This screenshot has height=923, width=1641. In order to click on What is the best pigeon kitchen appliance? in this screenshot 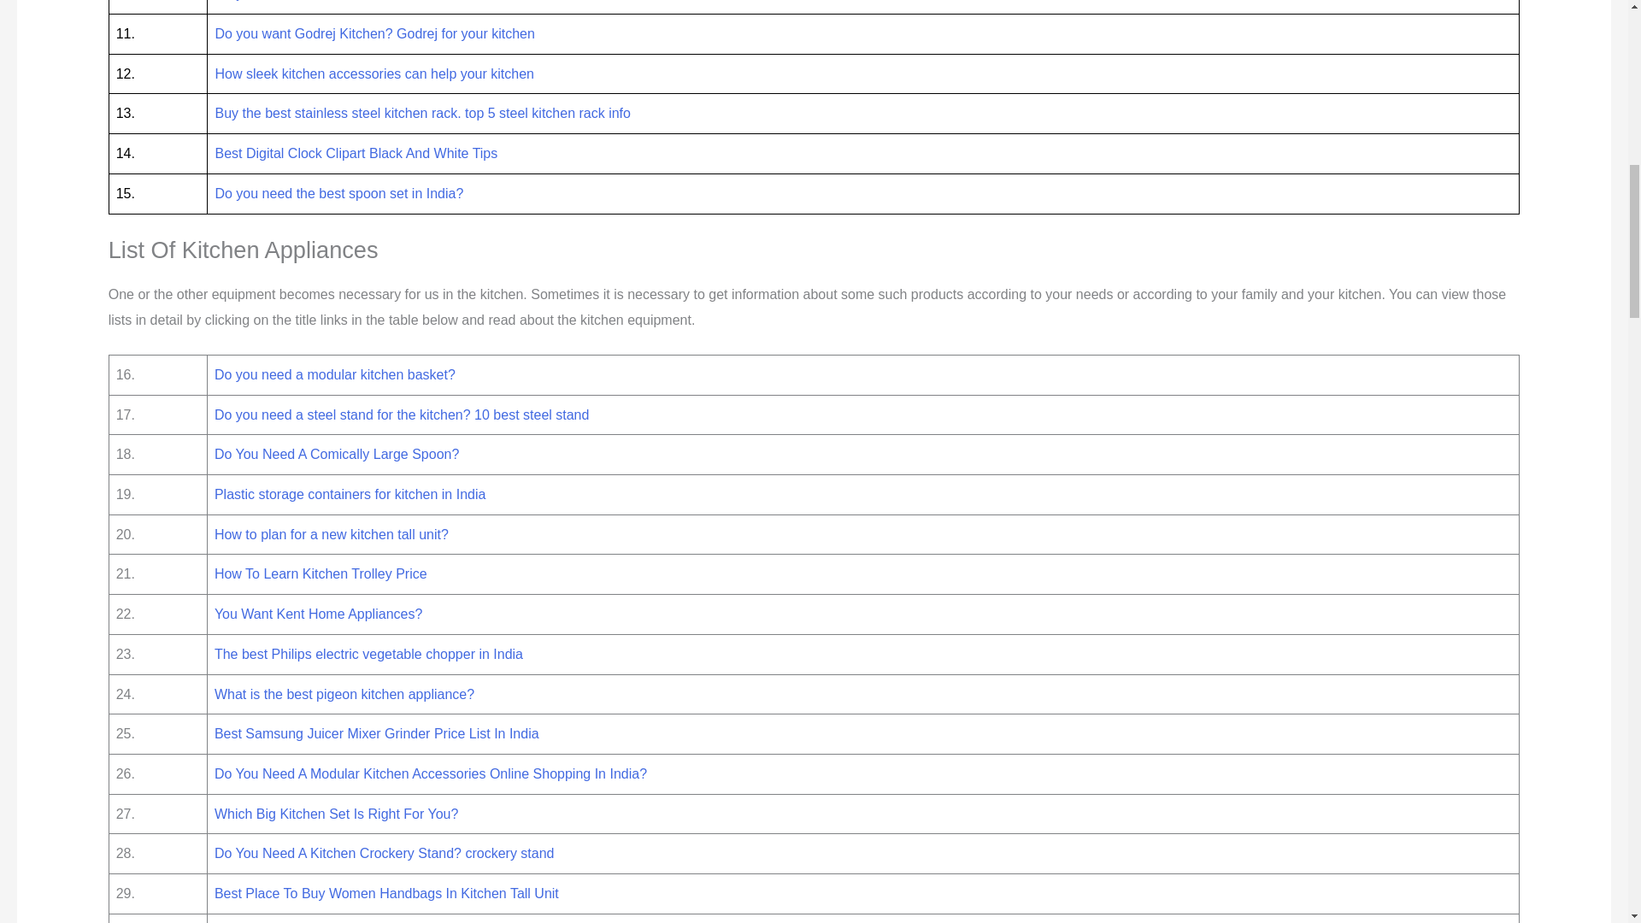, I will do `click(344, 694)`.